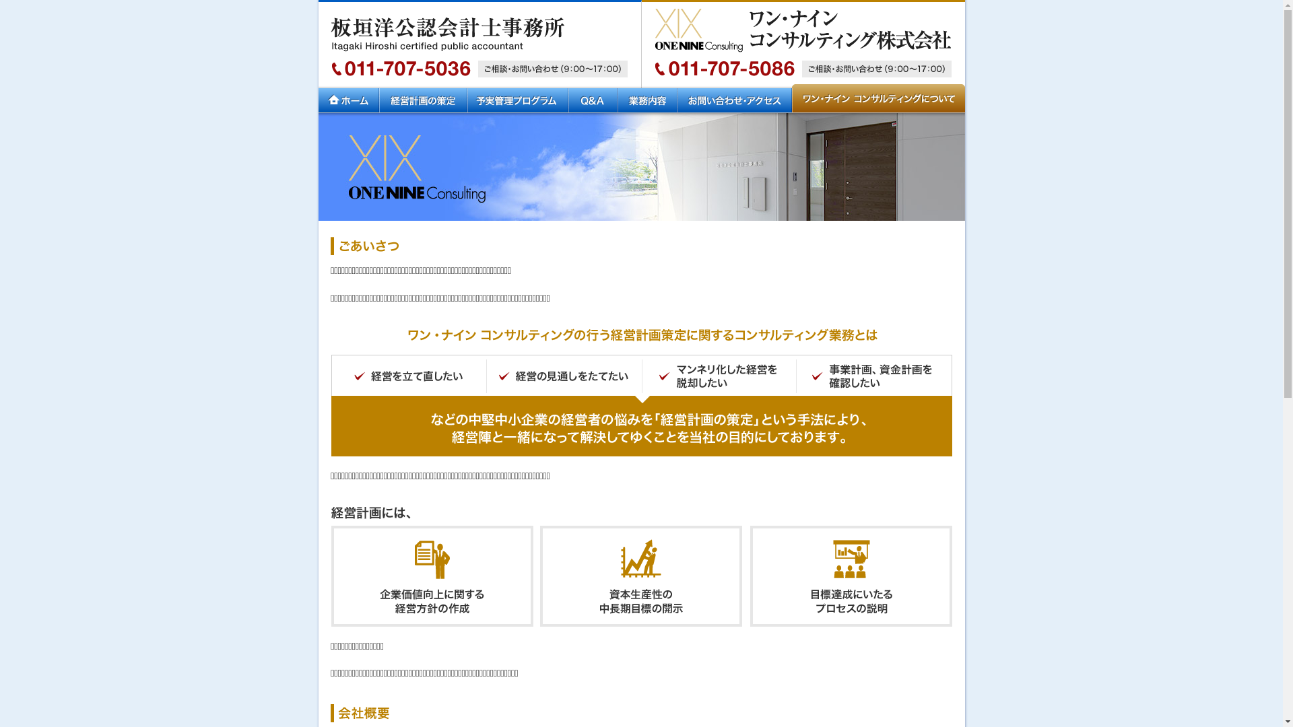 The height and width of the screenshot is (727, 1293). What do you see at coordinates (593, 98) in the screenshot?
I see `Q&A` at bounding box center [593, 98].